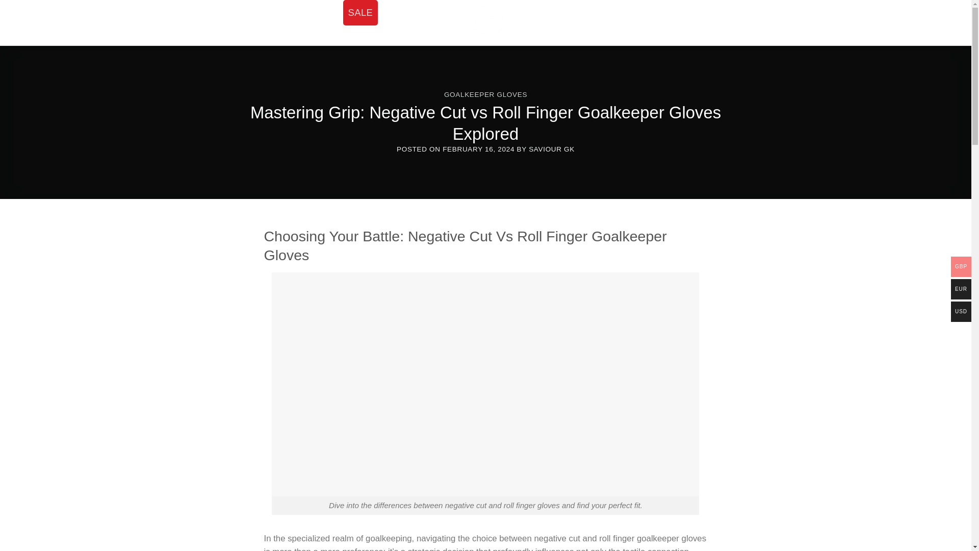 The height and width of the screenshot is (551, 979). What do you see at coordinates (485, 22) in the screenshot?
I see `SAVIOUR GK - The Future of Goalkeeping` at bounding box center [485, 22].